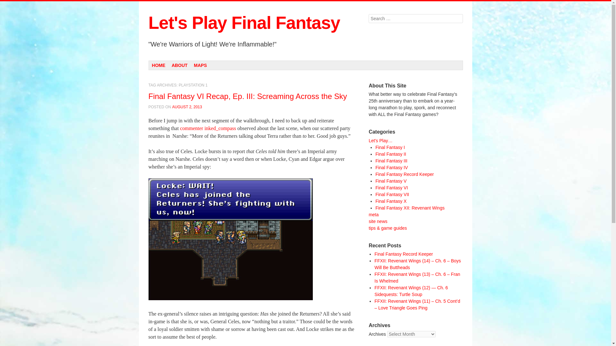 The image size is (616, 346). Describe the element at coordinates (187, 107) in the screenshot. I see `AUGUST 2, 2013` at that location.